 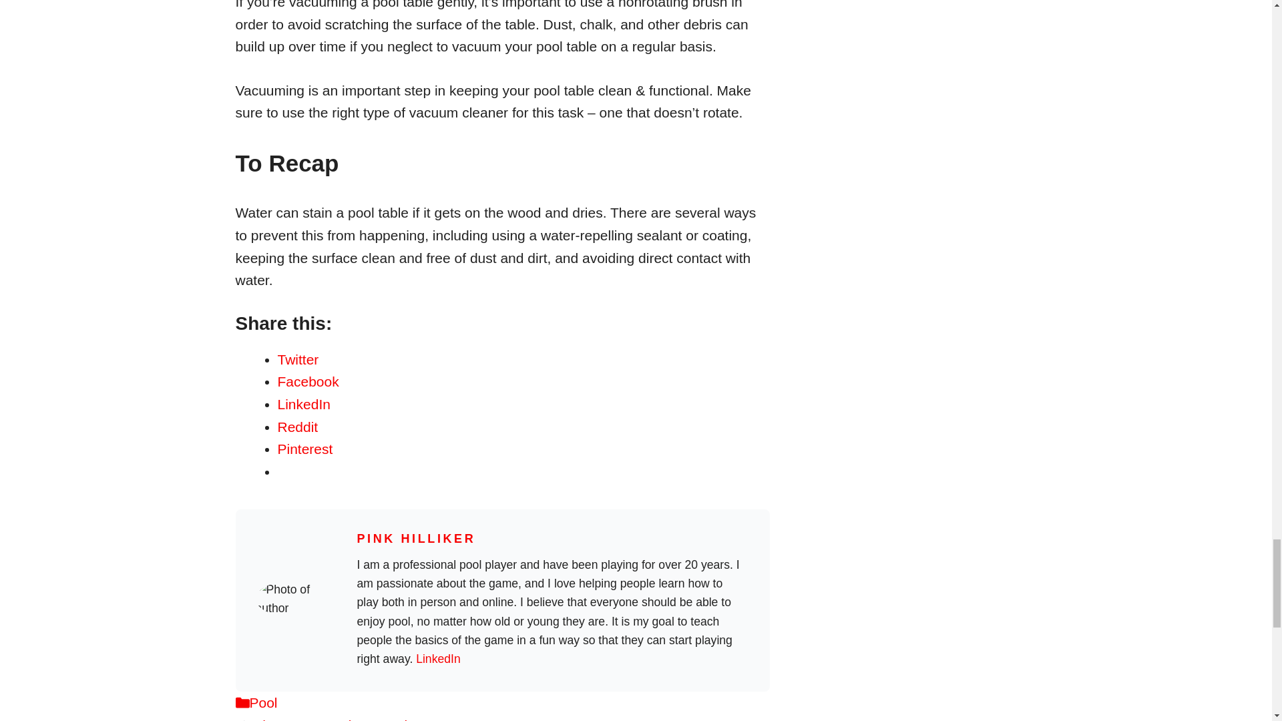 What do you see at coordinates (304, 404) in the screenshot?
I see `Click to share on LinkedIn` at bounding box center [304, 404].